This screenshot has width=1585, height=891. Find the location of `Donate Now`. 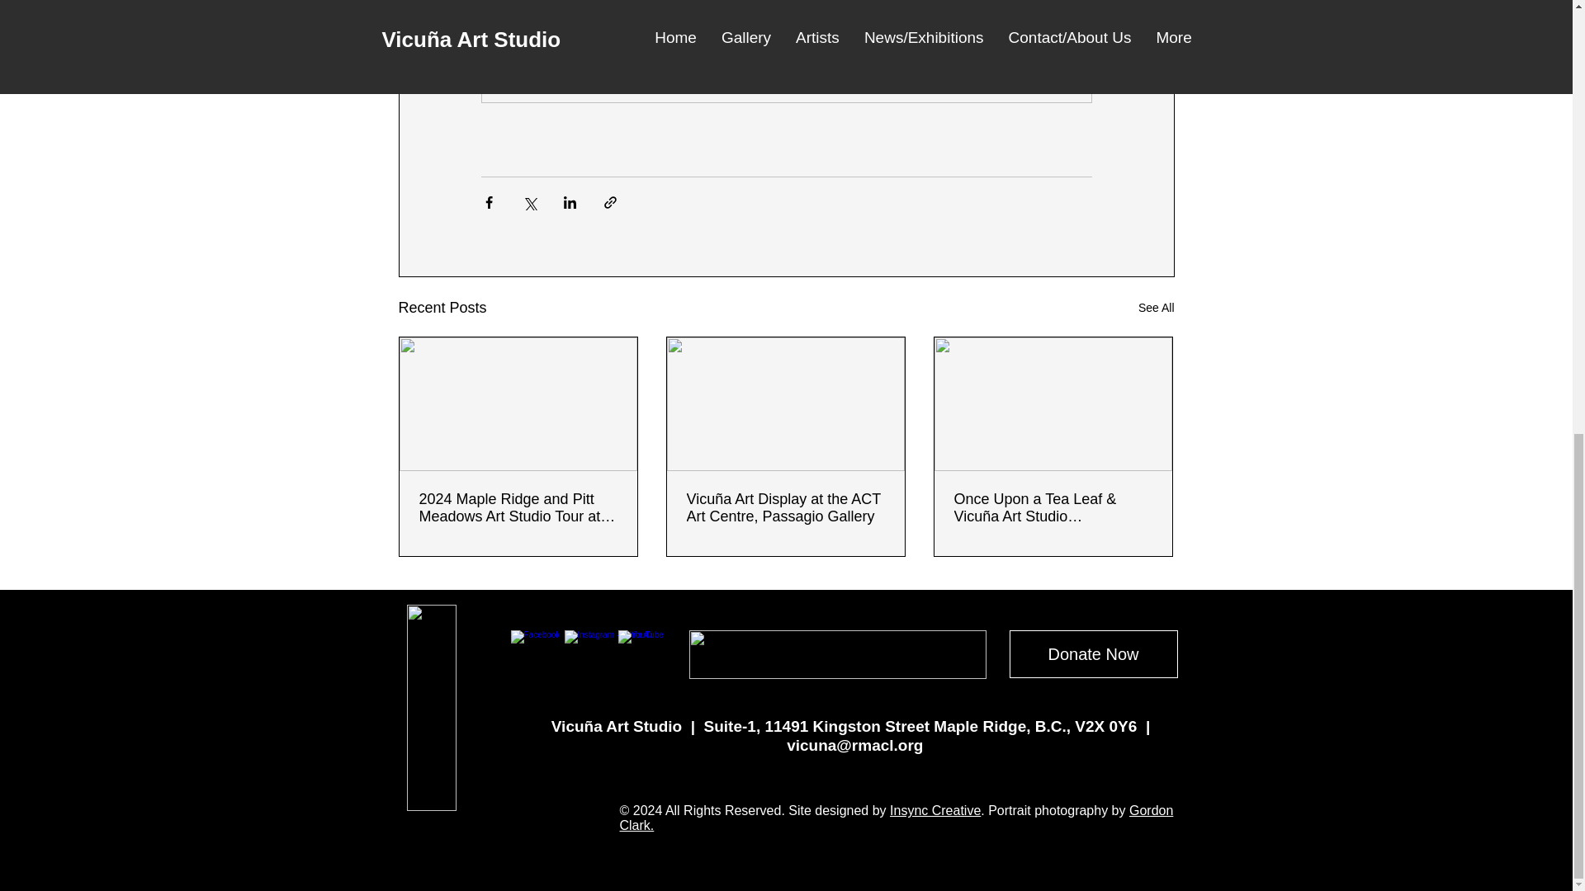

Donate Now is located at coordinates (1093, 653).